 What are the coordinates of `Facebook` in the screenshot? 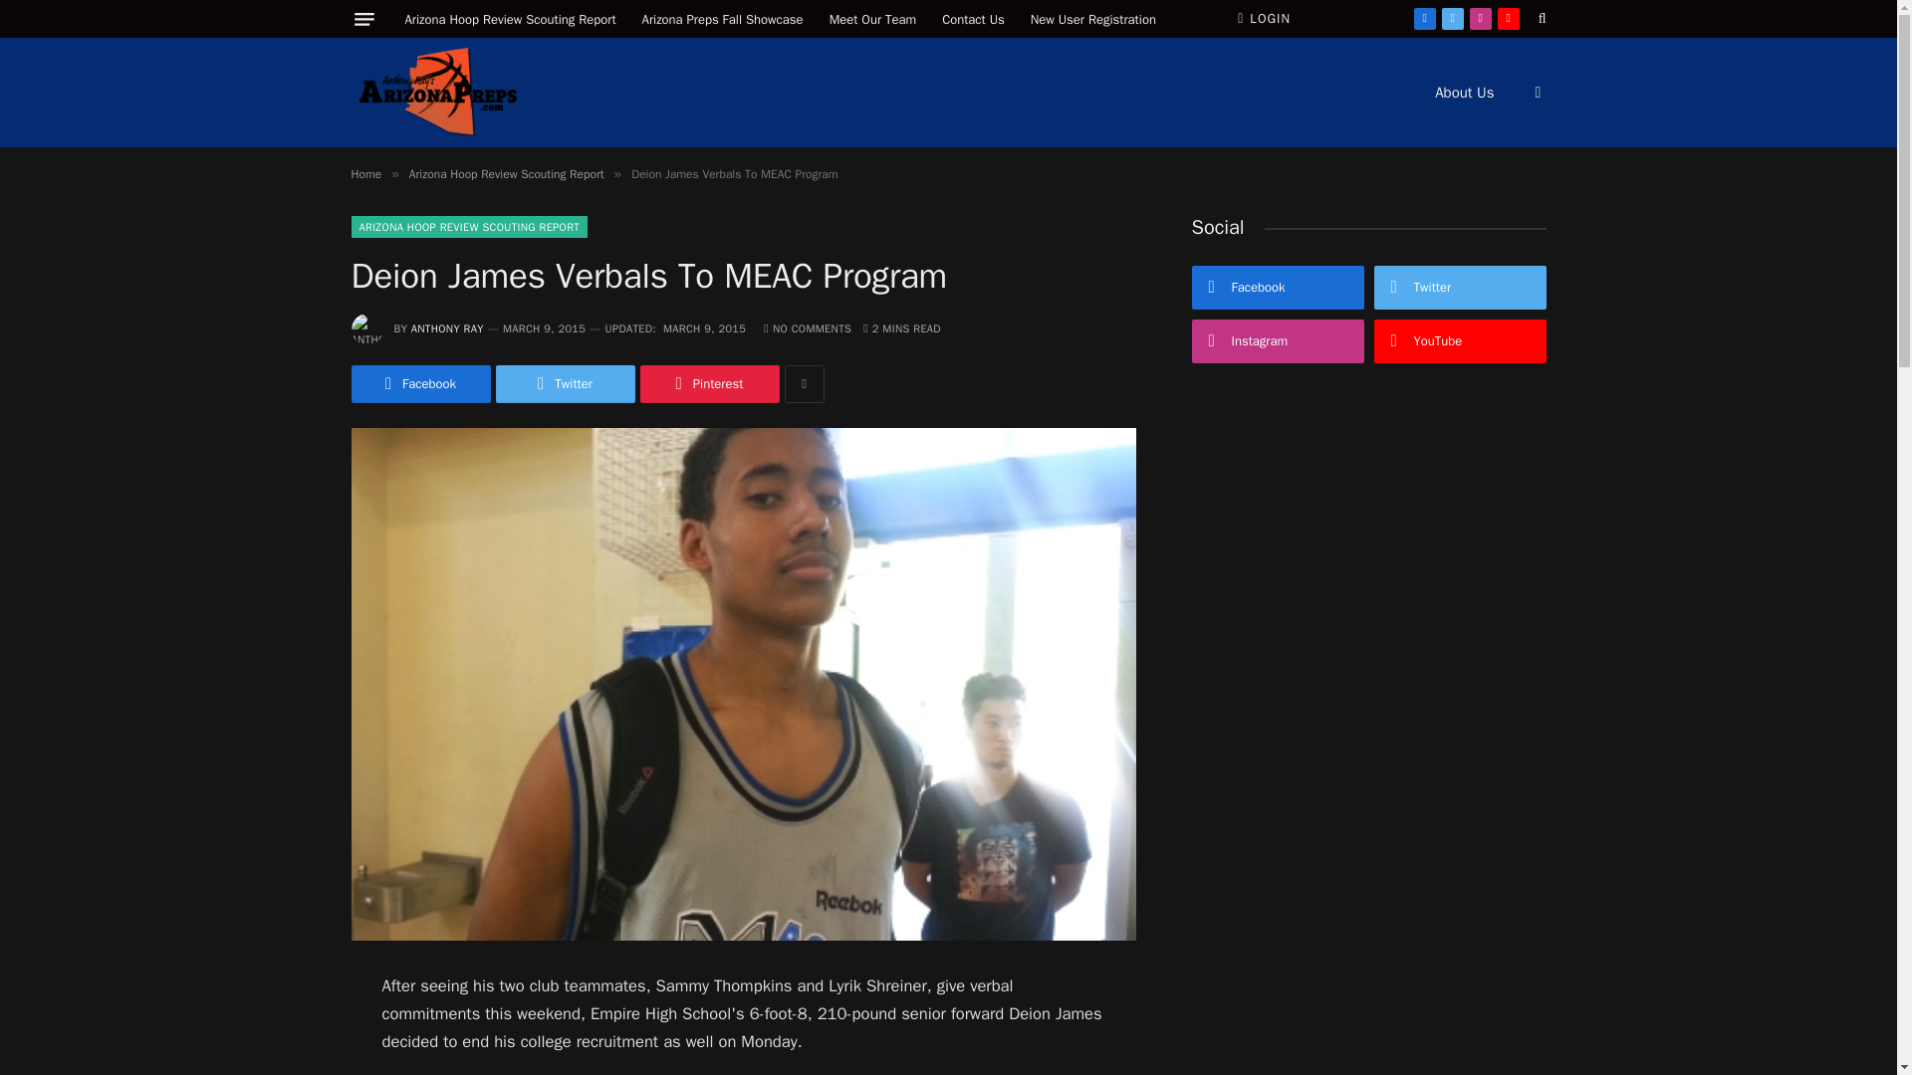 It's located at (1424, 18).